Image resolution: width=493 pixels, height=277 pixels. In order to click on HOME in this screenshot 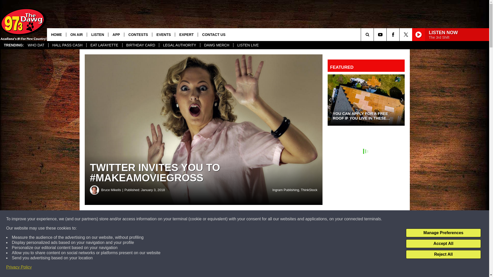, I will do `click(56, 34)`.